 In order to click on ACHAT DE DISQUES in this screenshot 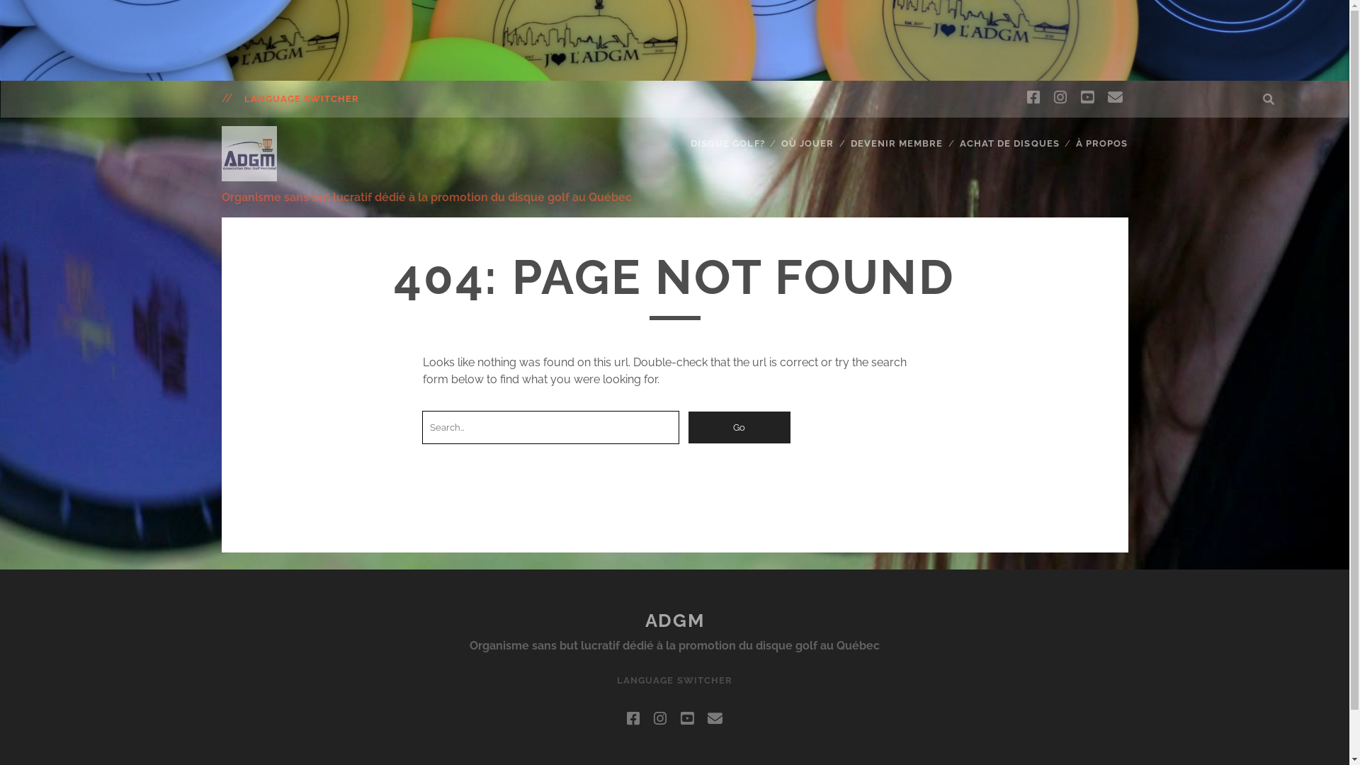, I will do `click(1010, 144)`.